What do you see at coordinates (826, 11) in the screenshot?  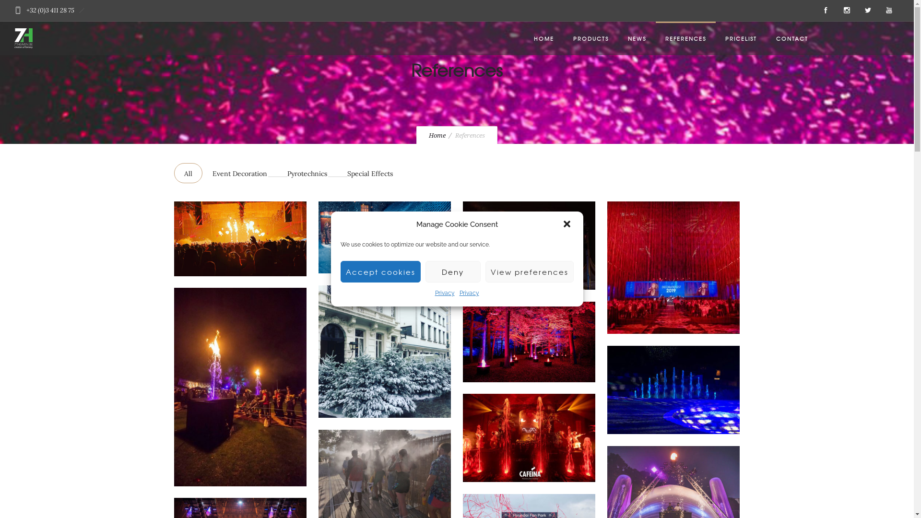 I see `Facebook` at bounding box center [826, 11].